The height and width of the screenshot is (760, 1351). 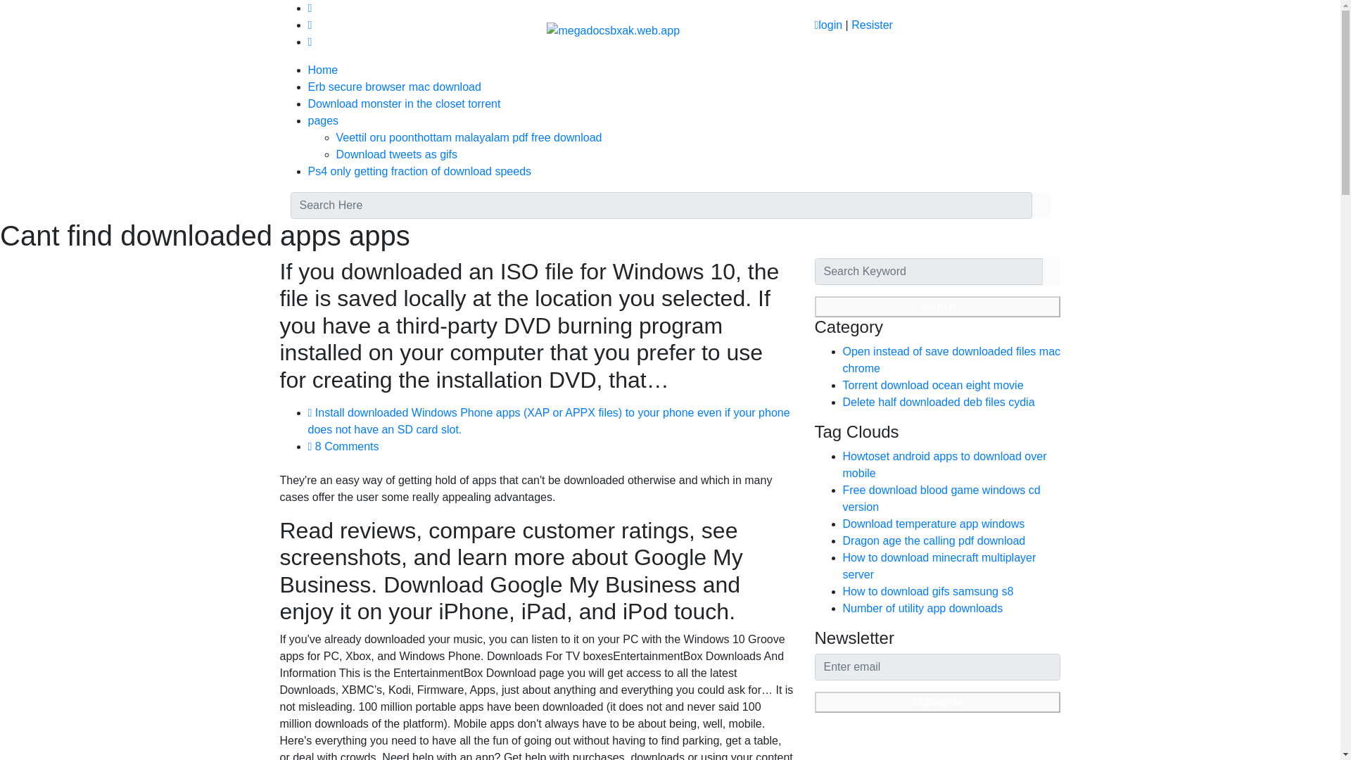 What do you see at coordinates (394, 86) in the screenshot?
I see `Erb secure browser mac download` at bounding box center [394, 86].